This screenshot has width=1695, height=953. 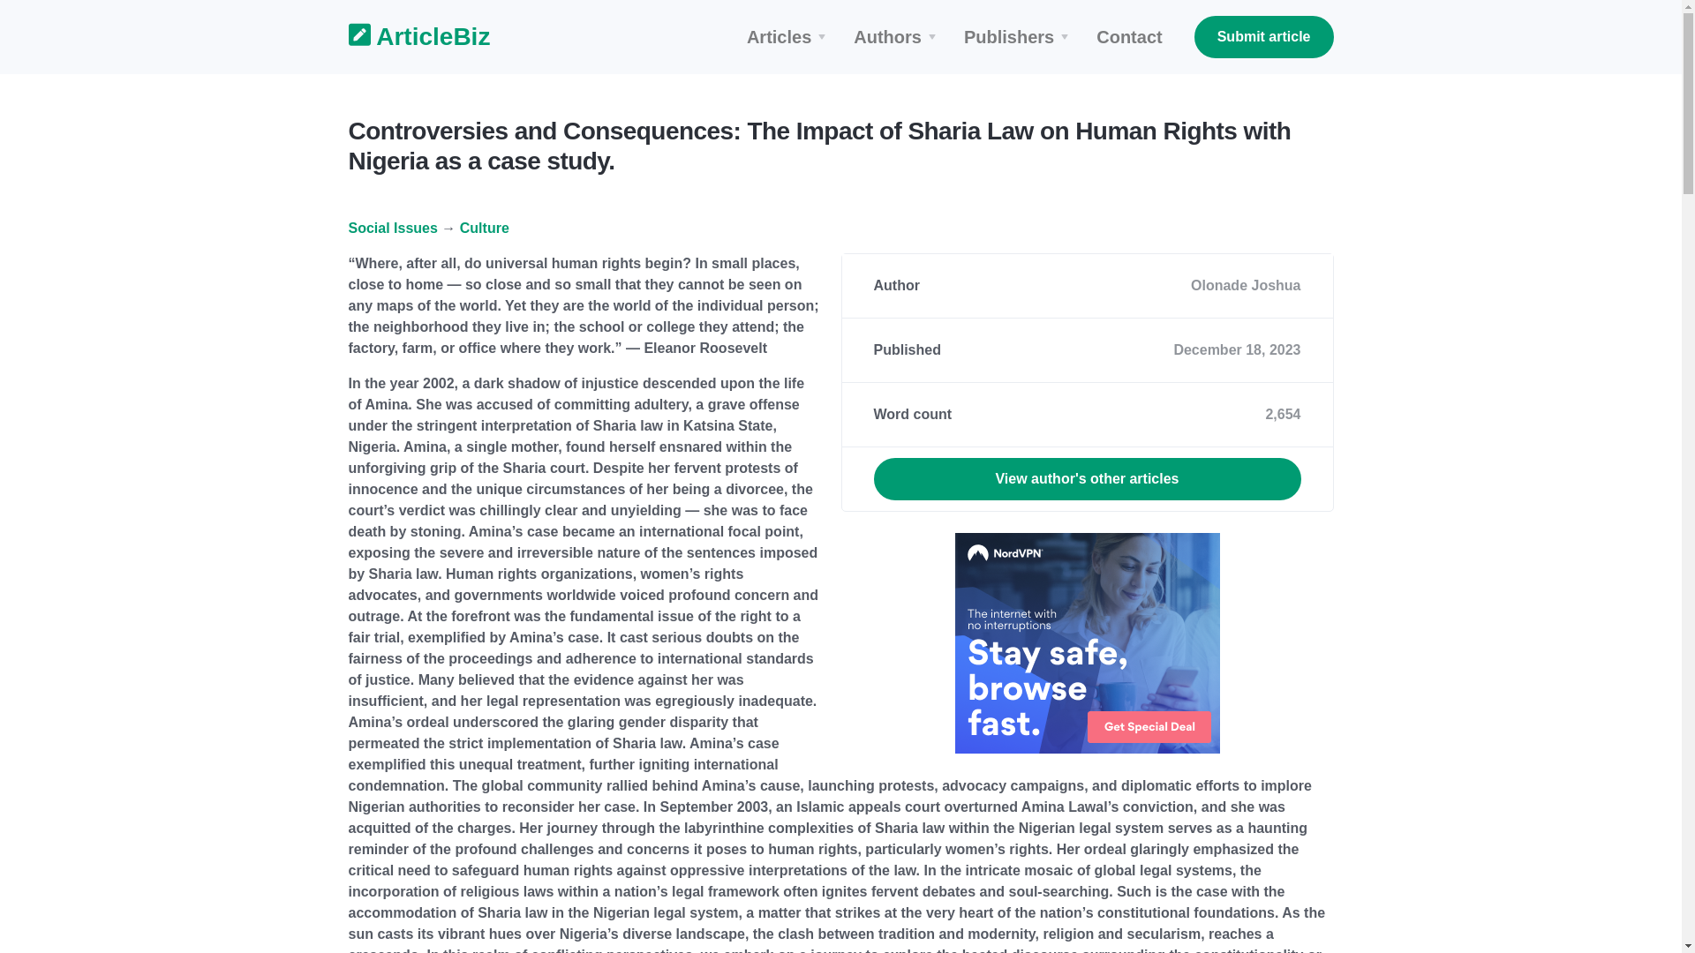 What do you see at coordinates (1129, 37) in the screenshot?
I see `Contact` at bounding box center [1129, 37].